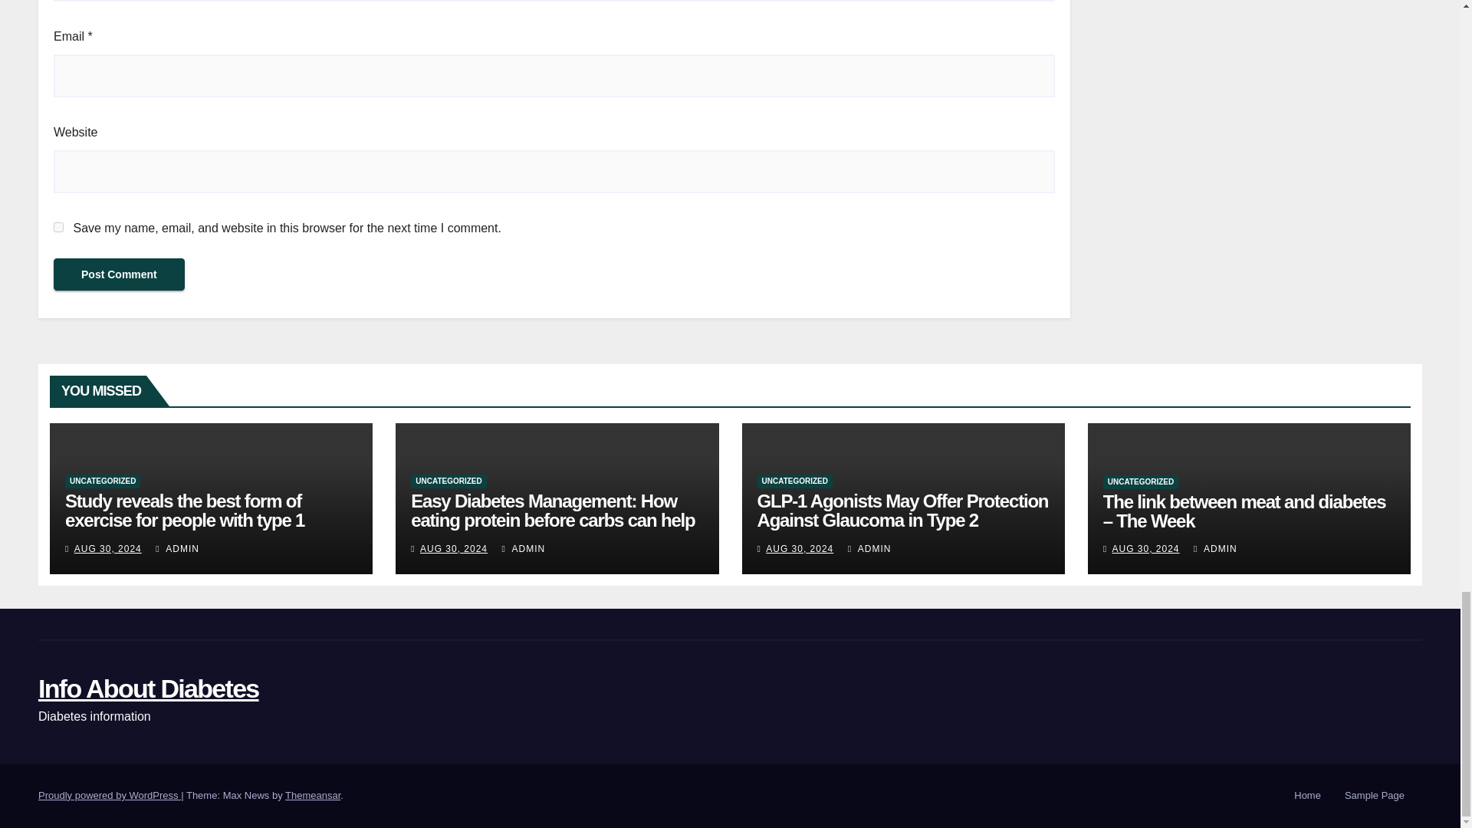  Describe the element at coordinates (119, 274) in the screenshot. I see `Post Comment` at that location.